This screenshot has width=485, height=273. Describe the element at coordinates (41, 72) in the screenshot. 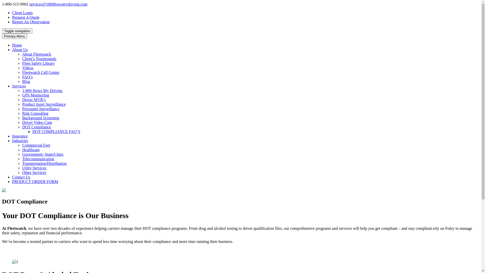

I see `Fleetwatch Call Center` at that location.